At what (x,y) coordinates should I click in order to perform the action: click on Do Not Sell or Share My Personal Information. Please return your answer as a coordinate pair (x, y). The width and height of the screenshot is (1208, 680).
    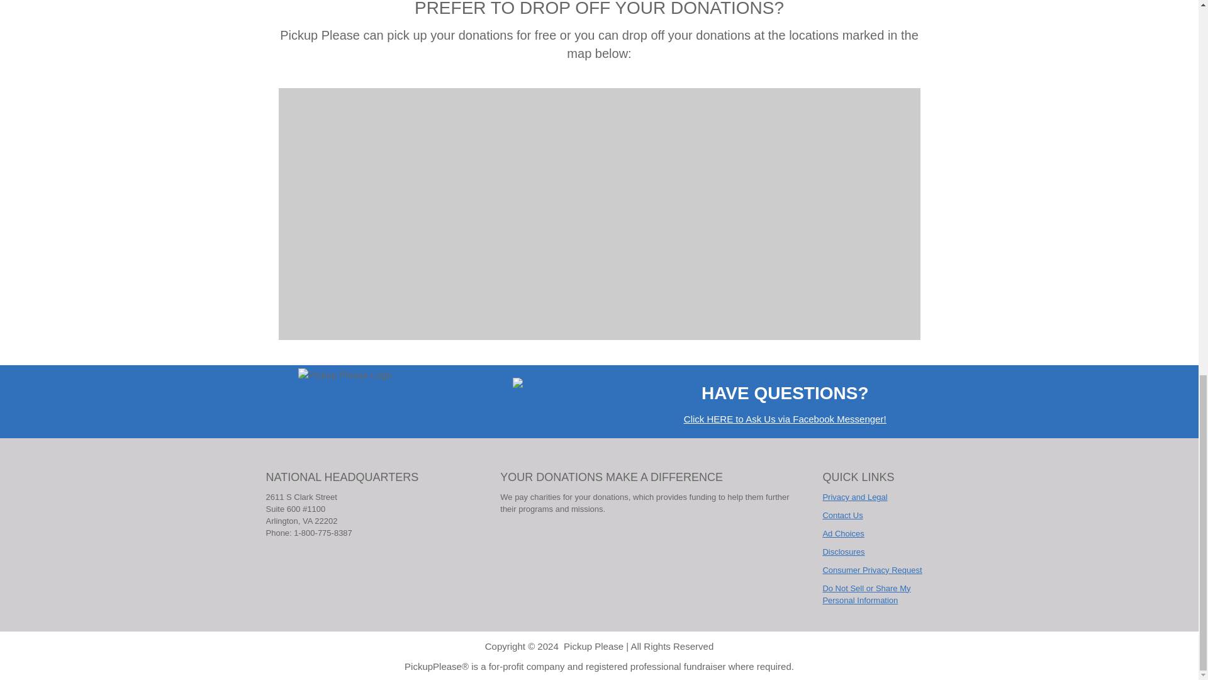
    Looking at the image, I should click on (866, 594).